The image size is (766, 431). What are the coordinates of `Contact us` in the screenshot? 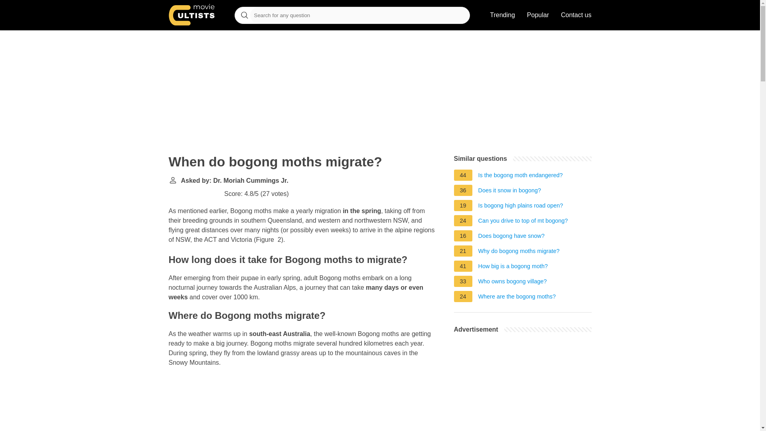 It's located at (576, 15).